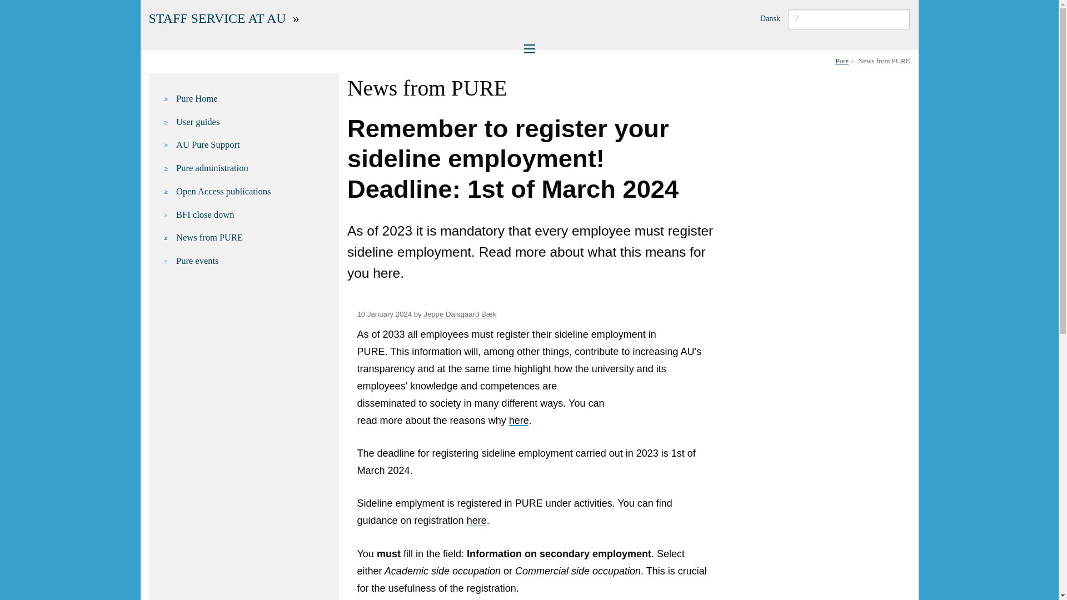  What do you see at coordinates (217, 18) in the screenshot?
I see `STAFF SERVICE AT AU` at bounding box center [217, 18].